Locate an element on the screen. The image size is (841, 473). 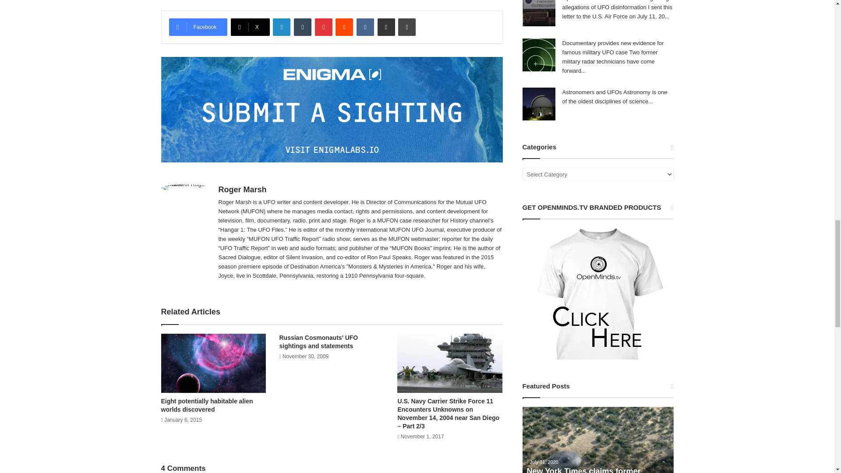
Print is located at coordinates (406, 27).